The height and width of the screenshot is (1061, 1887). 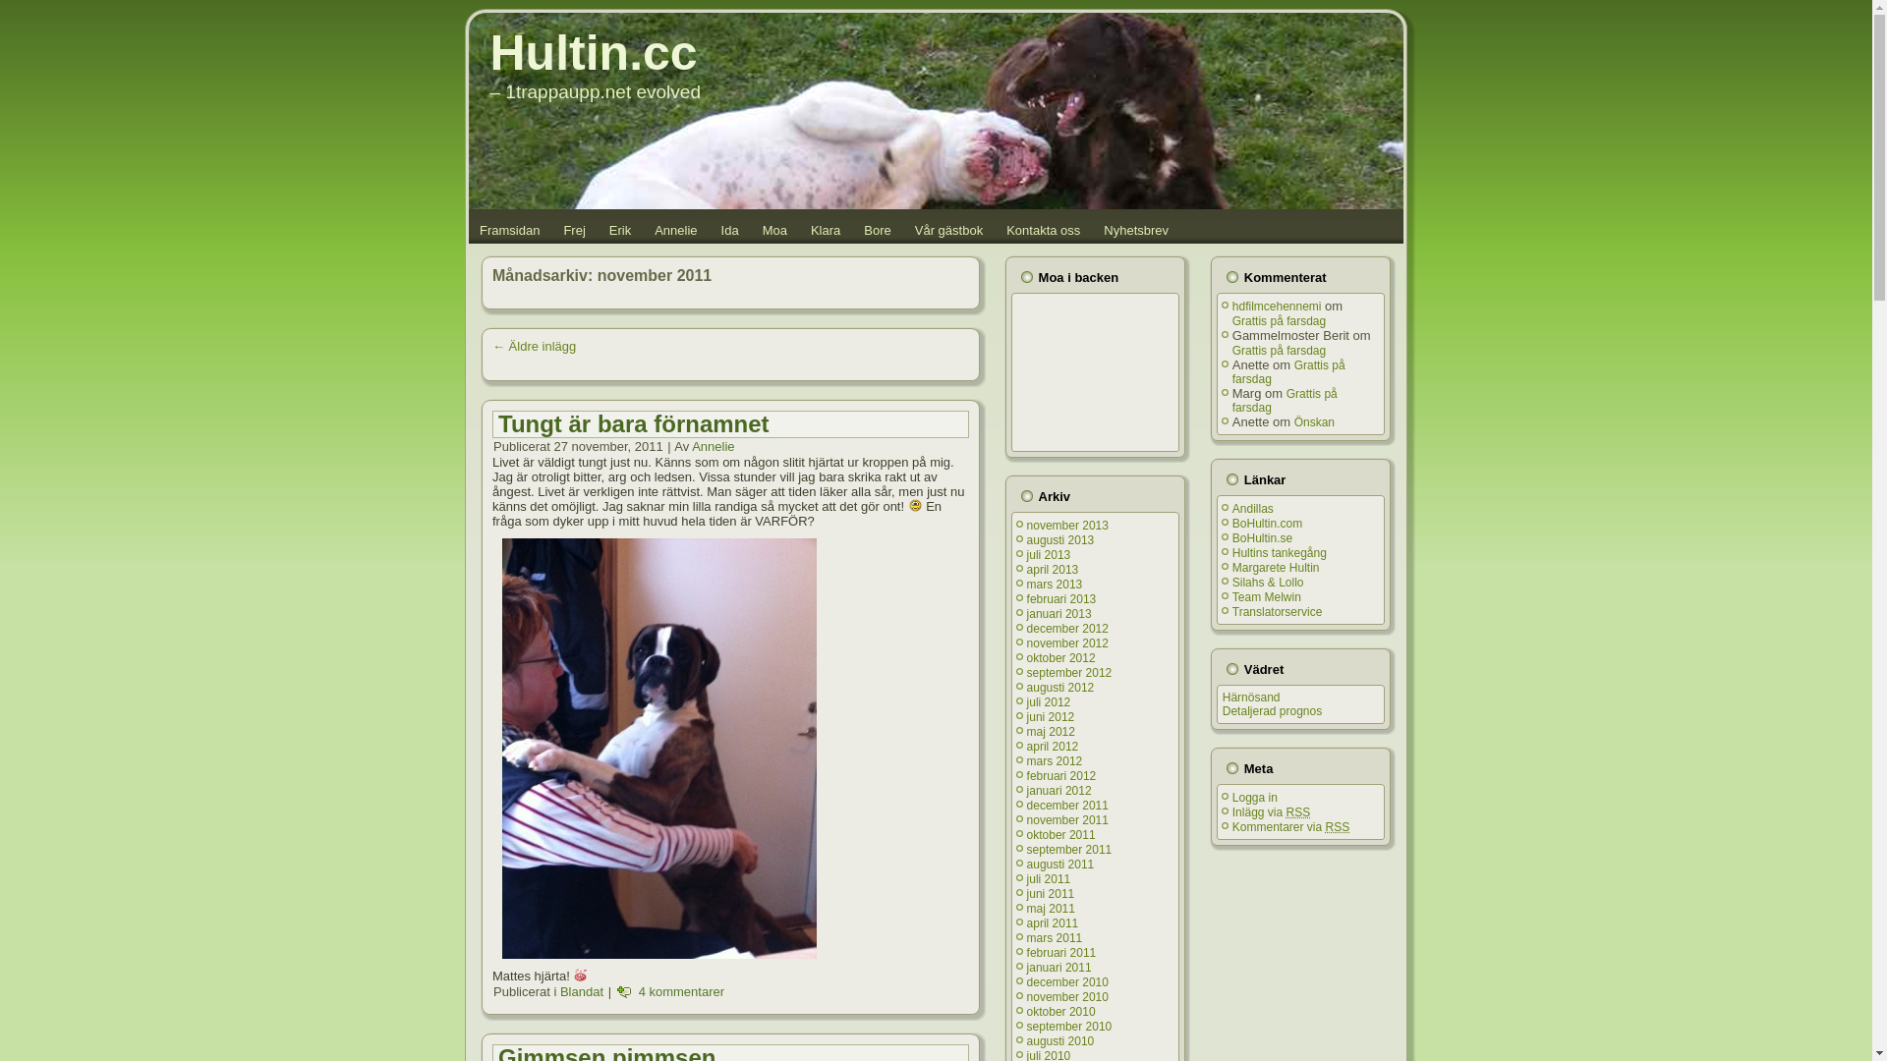 I want to click on mars 2013, so click(x=1056, y=585).